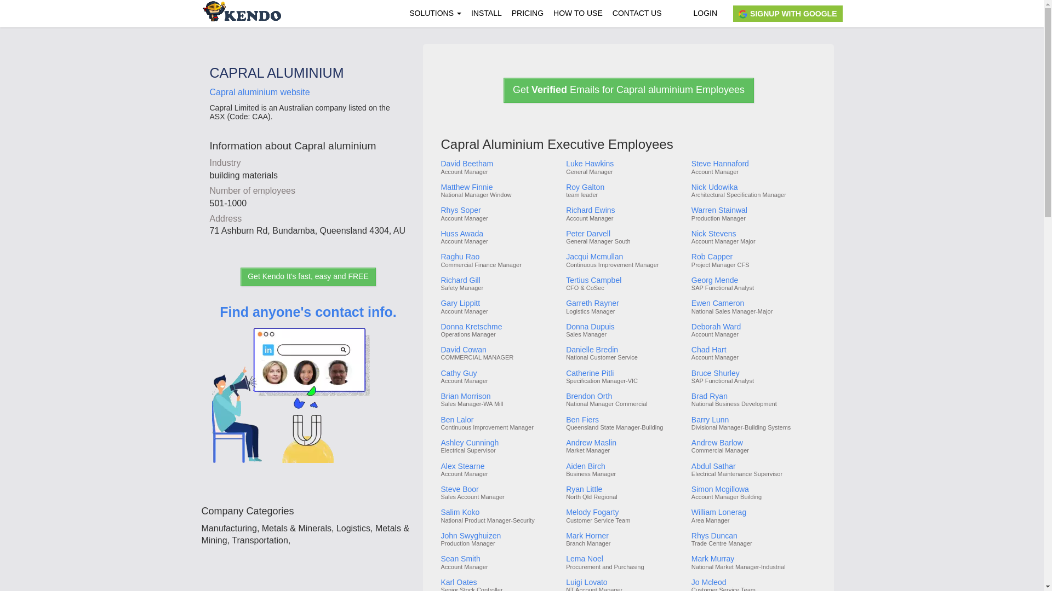 Image resolution: width=1052 pixels, height=591 pixels. I want to click on Richard Ewins, so click(624, 210).